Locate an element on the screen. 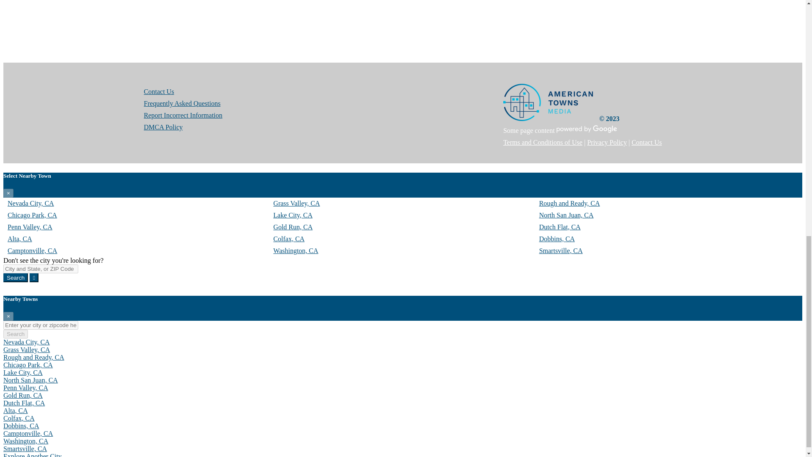 The width and height of the screenshot is (812, 457). Rough and Ready, CA is located at coordinates (569, 203).